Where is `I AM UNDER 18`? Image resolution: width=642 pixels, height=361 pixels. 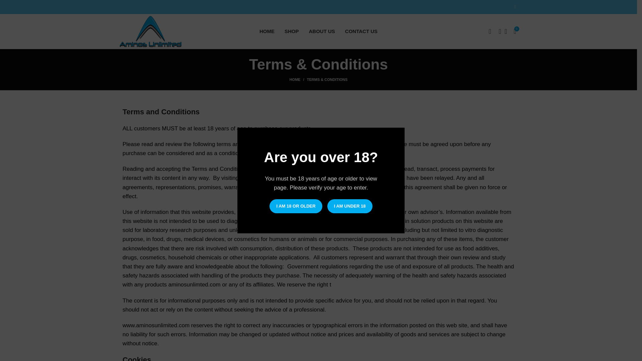
I AM UNDER 18 is located at coordinates (350, 206).